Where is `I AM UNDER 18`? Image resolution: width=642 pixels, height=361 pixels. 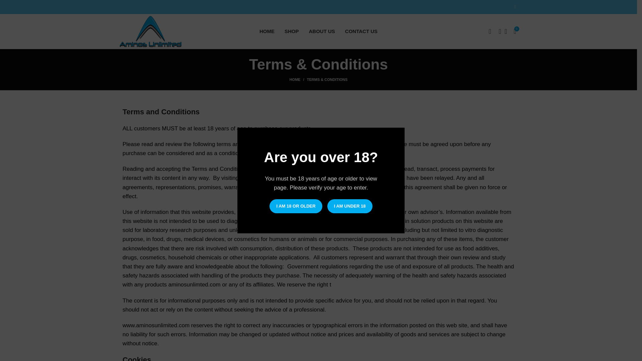
I AM UNDER 18 is located at coordinates (350, 206).